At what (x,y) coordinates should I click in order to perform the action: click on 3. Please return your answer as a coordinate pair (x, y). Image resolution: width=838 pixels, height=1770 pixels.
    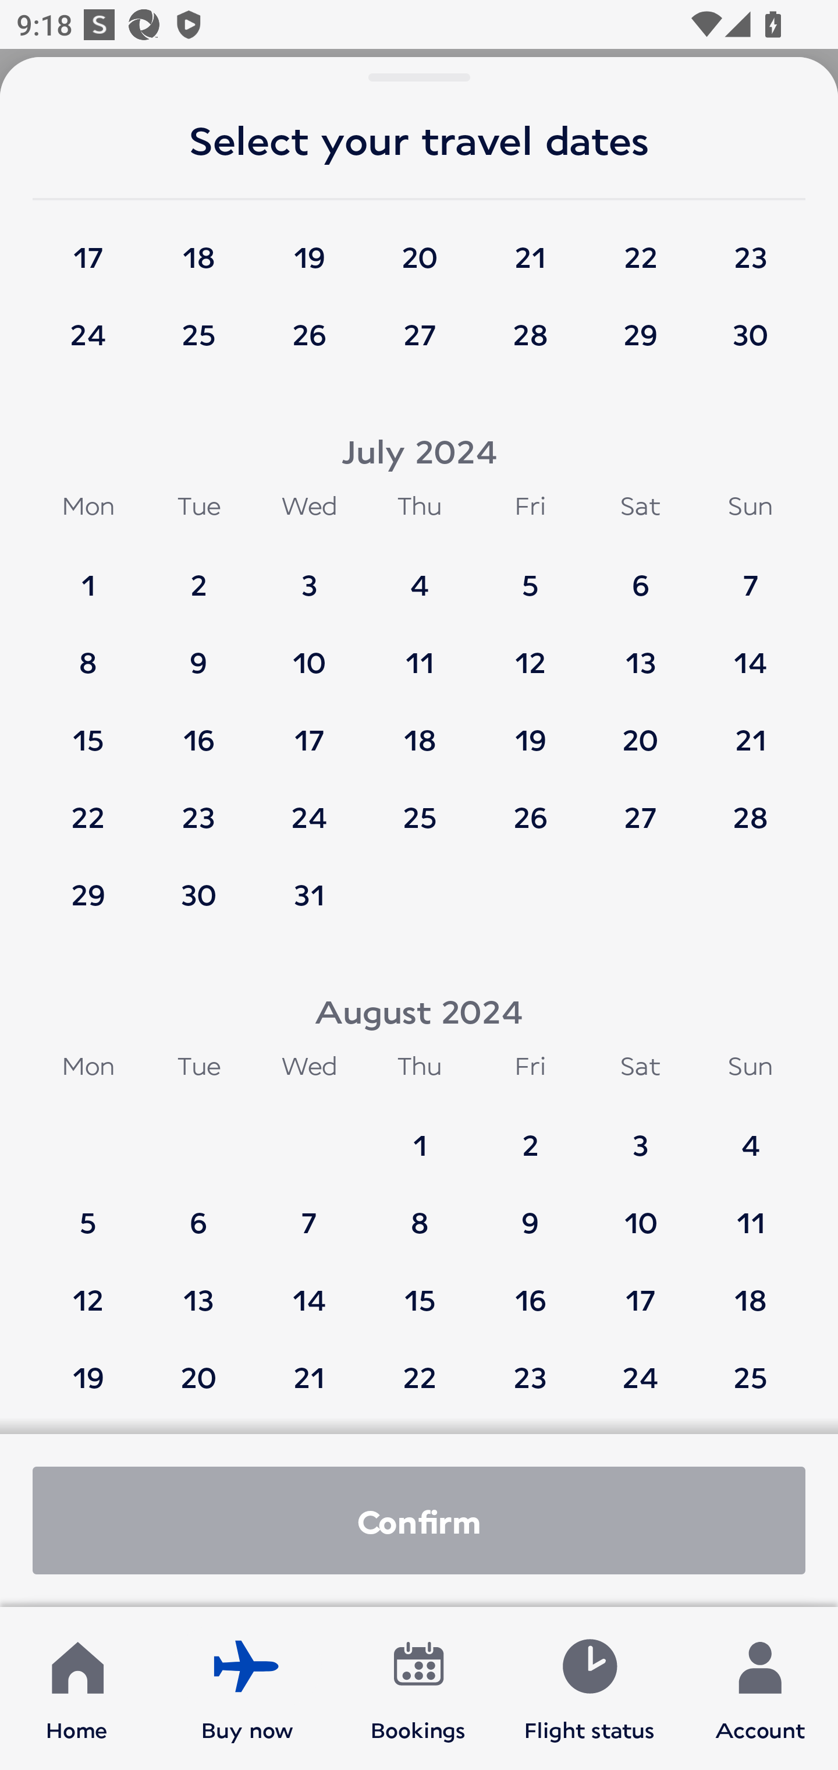
    Looking at the image, I should click on (309, 574).